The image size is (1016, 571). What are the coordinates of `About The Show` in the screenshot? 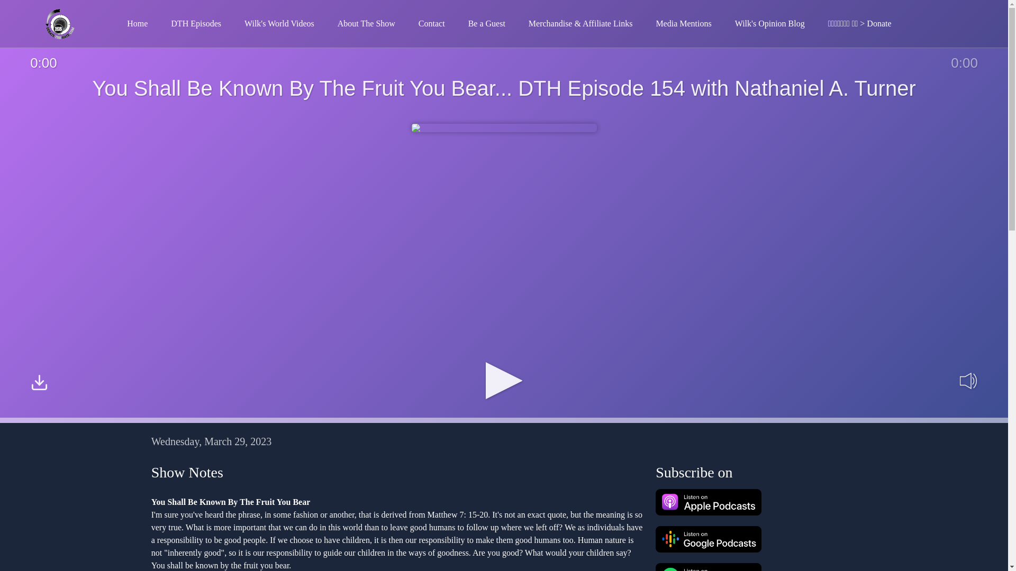 It's located at (366, 23).